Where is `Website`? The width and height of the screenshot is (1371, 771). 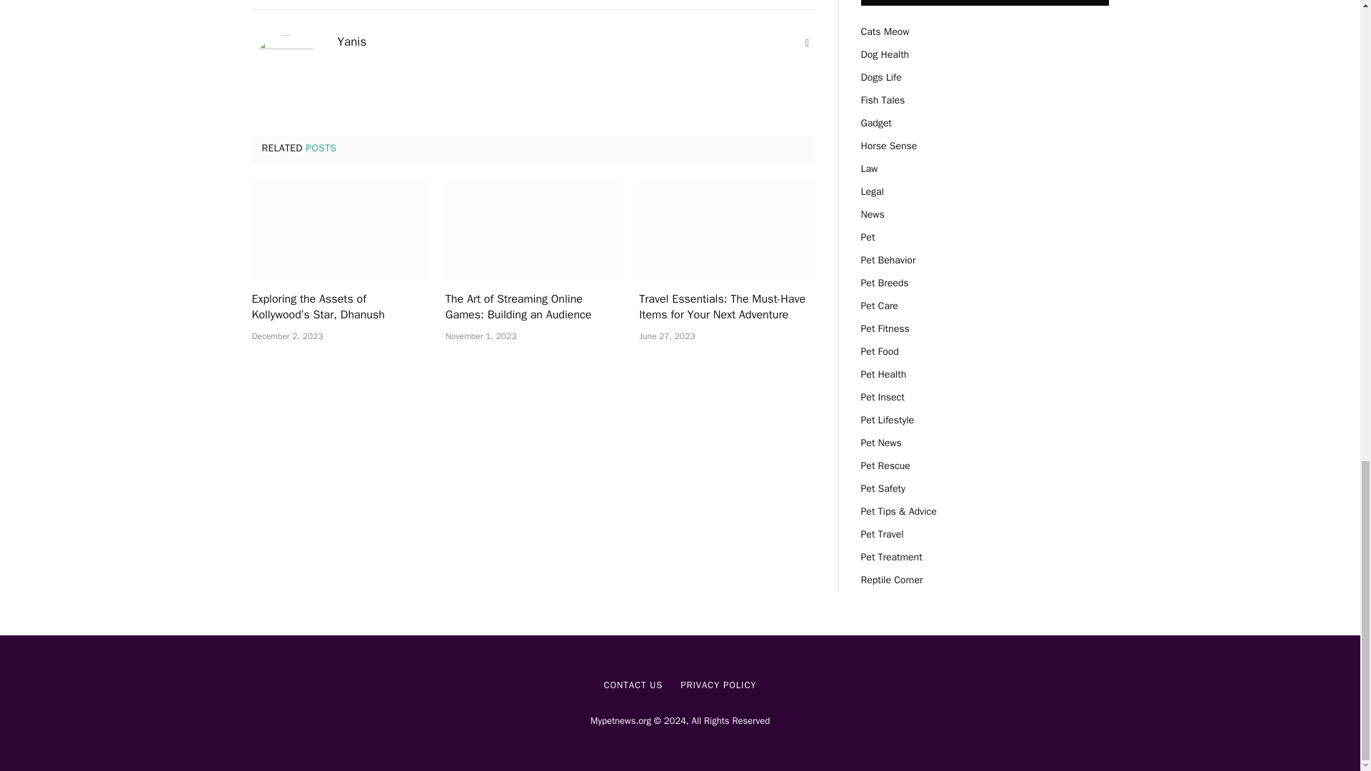 Website is located at coordinates (807, 43).